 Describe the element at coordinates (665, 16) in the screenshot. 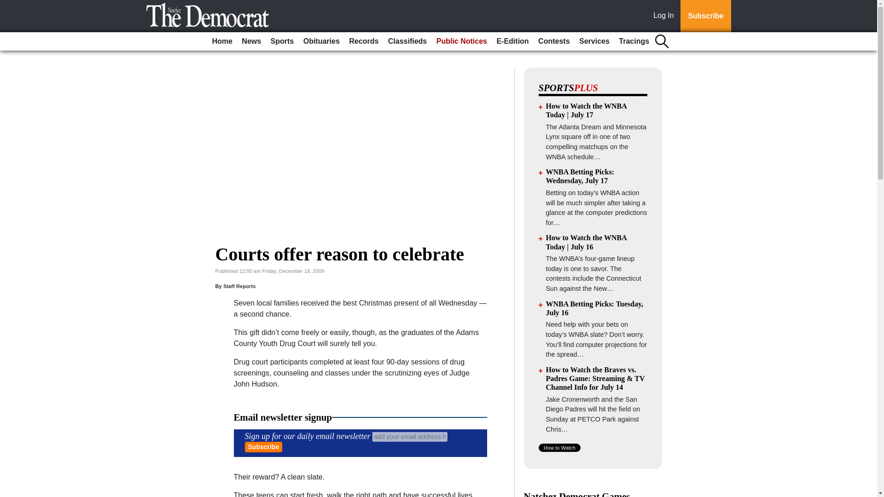

I see `Log In` at that location.